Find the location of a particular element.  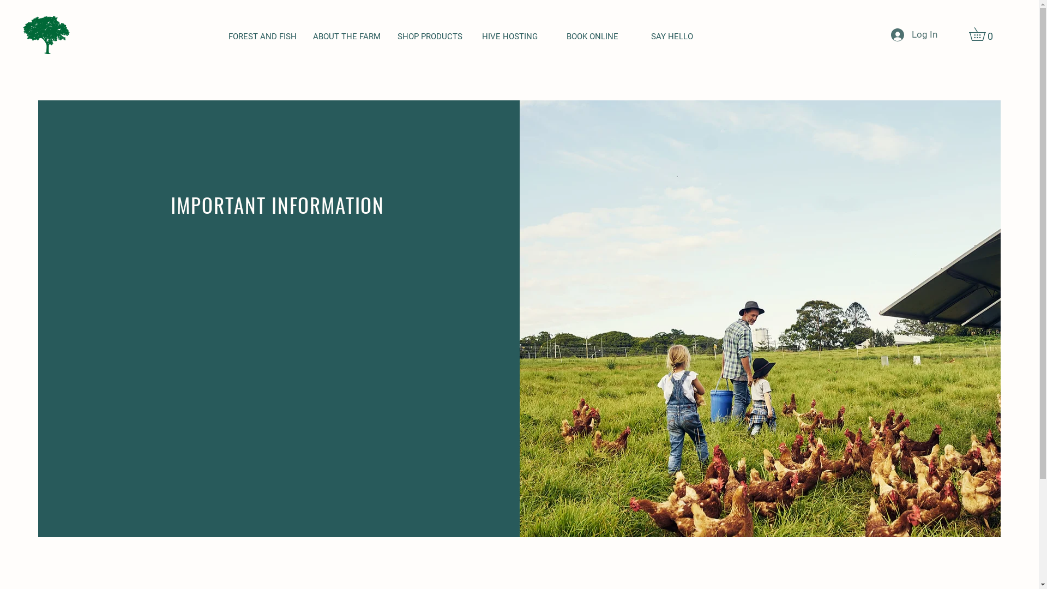

HIVE HOSTING is located at coordinates (516, 37).